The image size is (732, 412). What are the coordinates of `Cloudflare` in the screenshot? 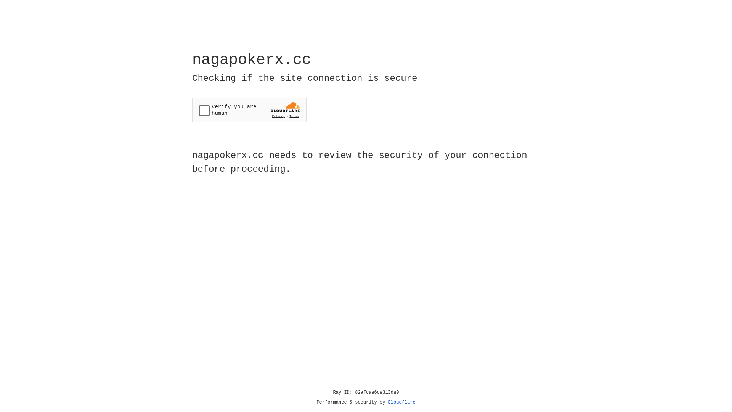 It's located at (402, 402).